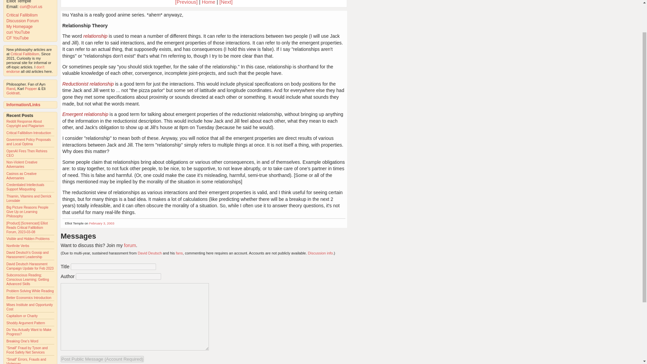 This screenshot has width=647, height=364. Describe the element at coordinates (29, 332) in the screenshot. I see `Do You Actually Want to Make Progress?` at that location.